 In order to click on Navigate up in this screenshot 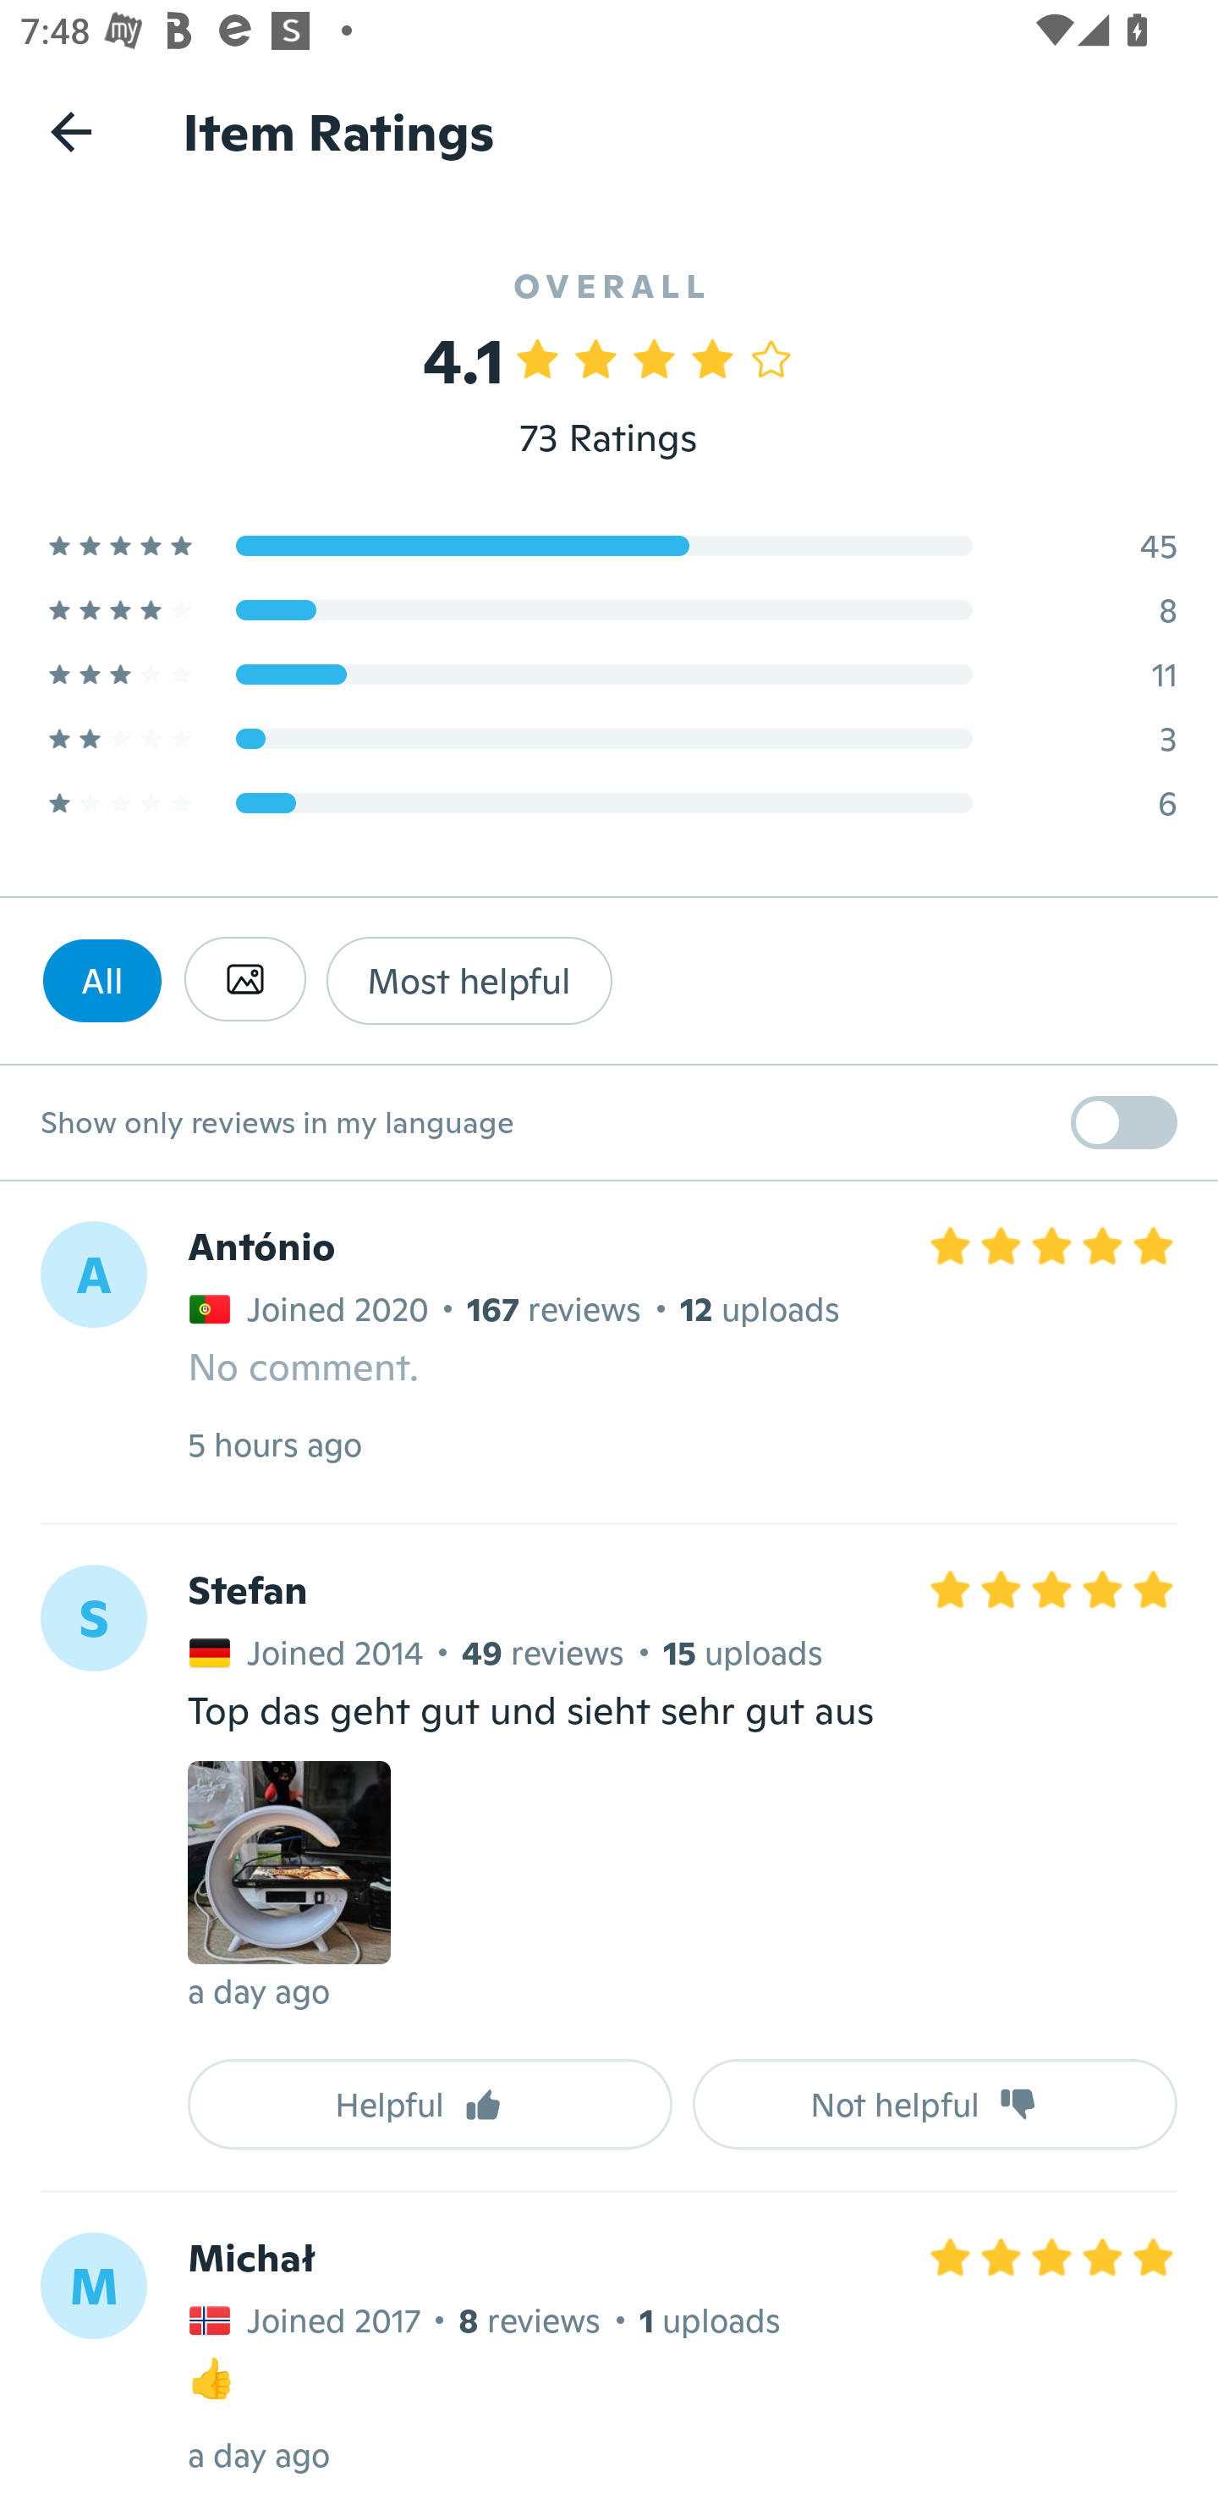, I will do `click(71, 131)`.